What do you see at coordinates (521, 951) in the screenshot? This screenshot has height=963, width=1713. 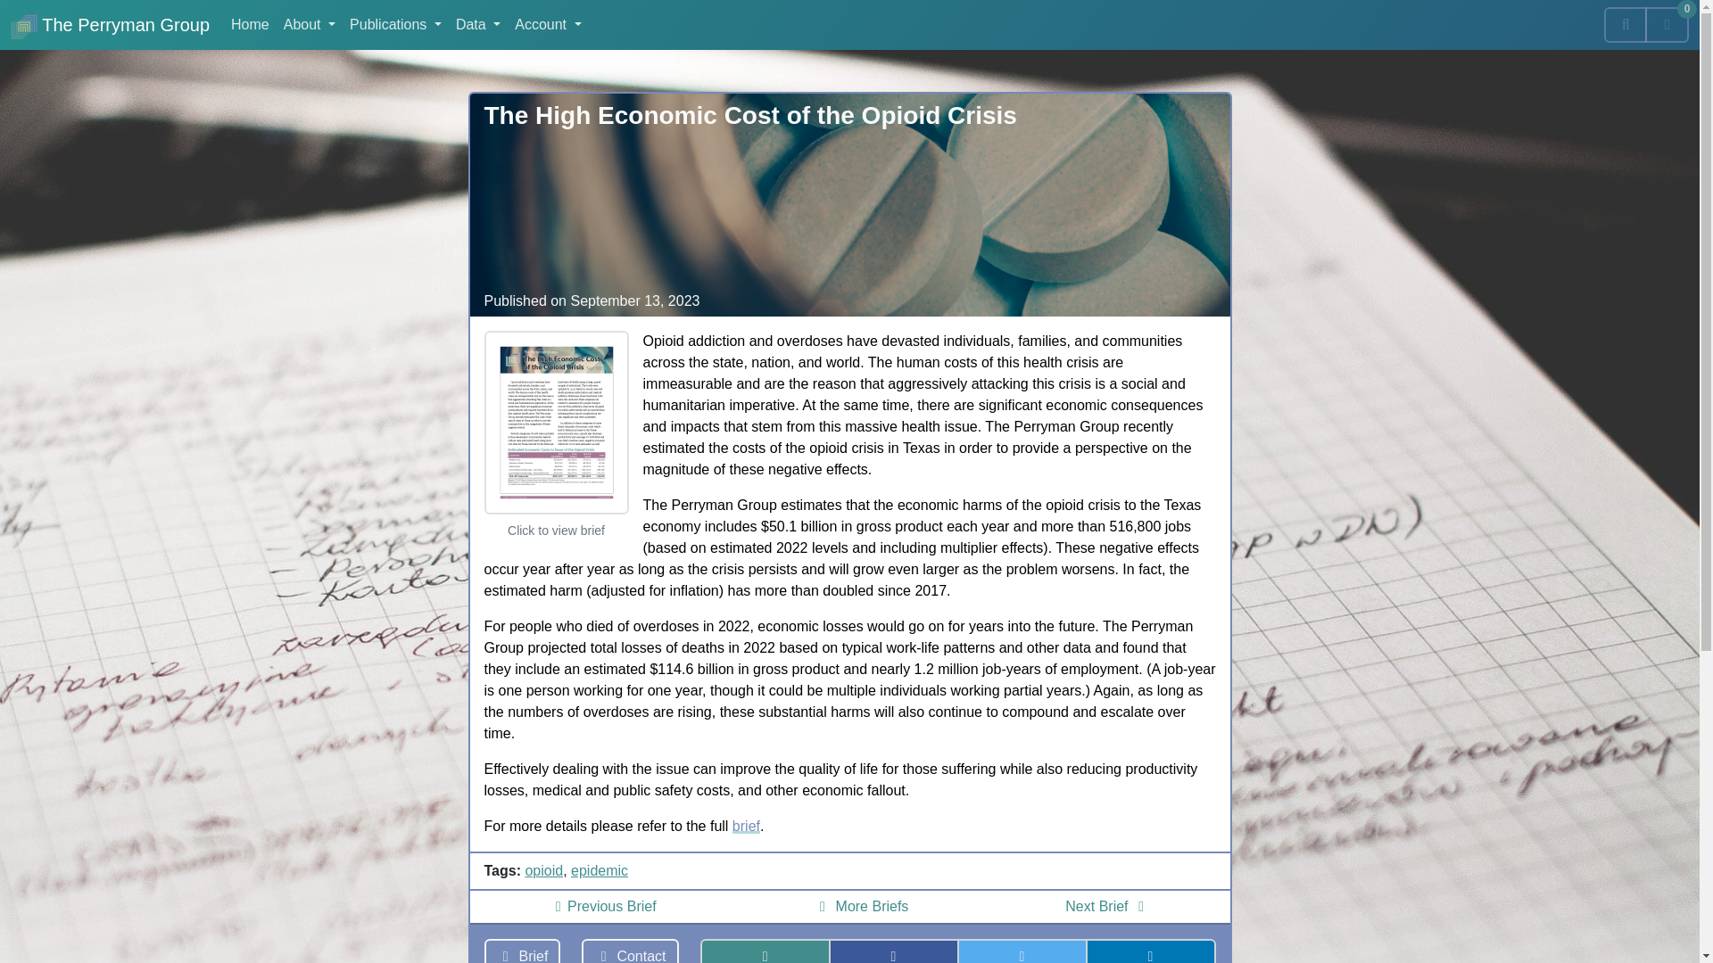 I see `Brief` at bounding box center [521, 951].